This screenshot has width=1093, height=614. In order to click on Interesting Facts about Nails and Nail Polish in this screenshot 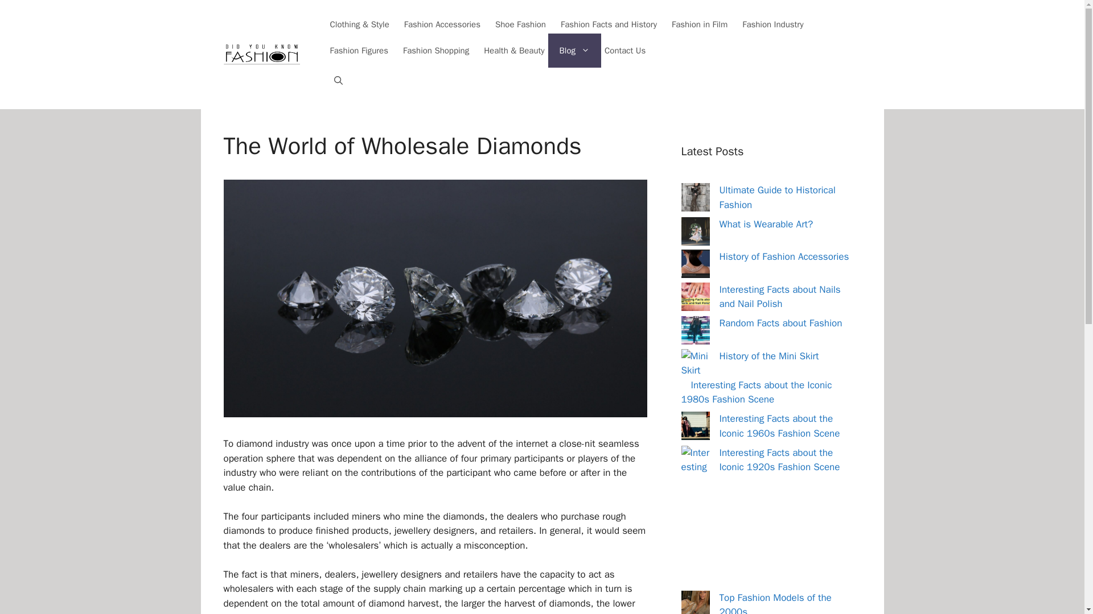, I will do `click(780, 296)`.